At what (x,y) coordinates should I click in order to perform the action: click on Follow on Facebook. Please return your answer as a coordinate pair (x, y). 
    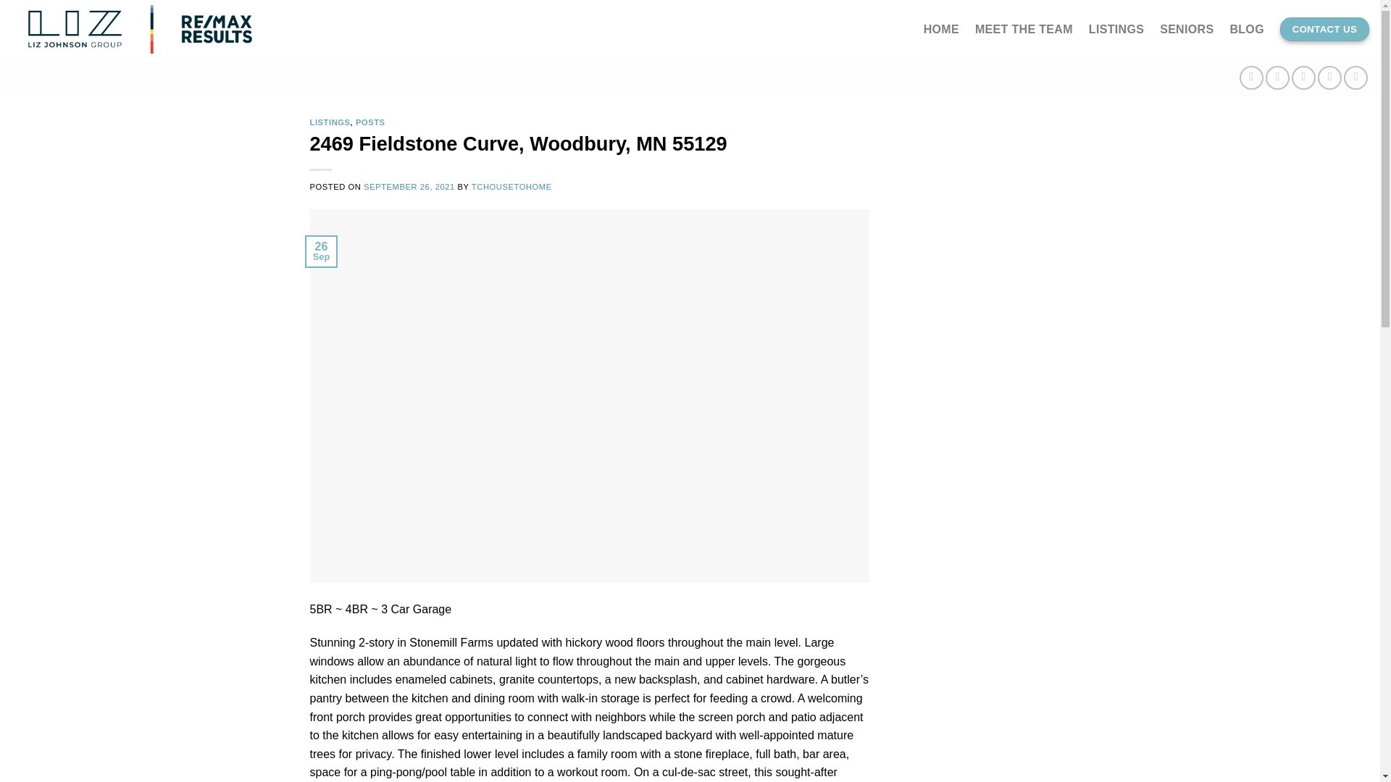
    Looking at the image, I should click on (1250, 77).